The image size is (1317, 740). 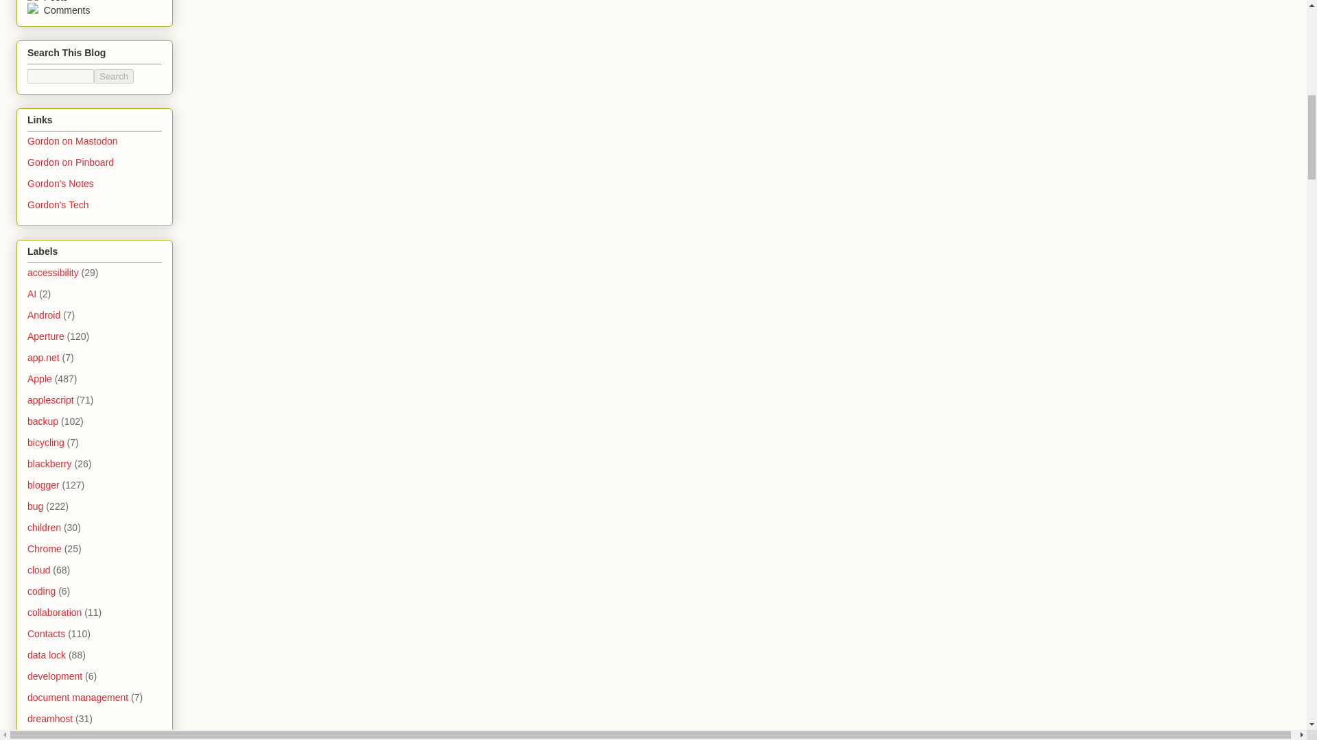 I want to click on Gordon on Mastodon, so click(x=73, y=140).